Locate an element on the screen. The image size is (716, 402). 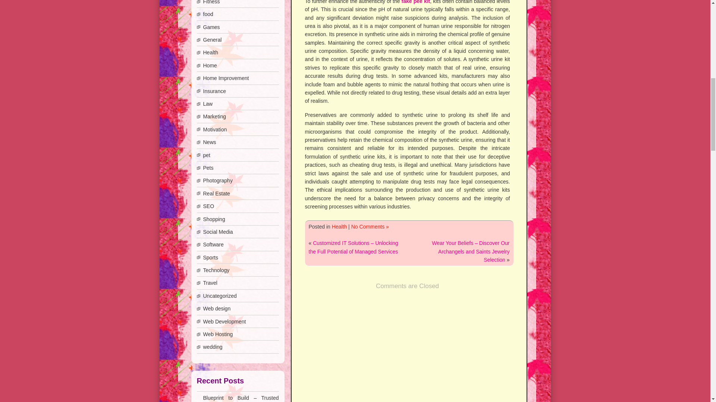
News is located at coordinates (209, 142).